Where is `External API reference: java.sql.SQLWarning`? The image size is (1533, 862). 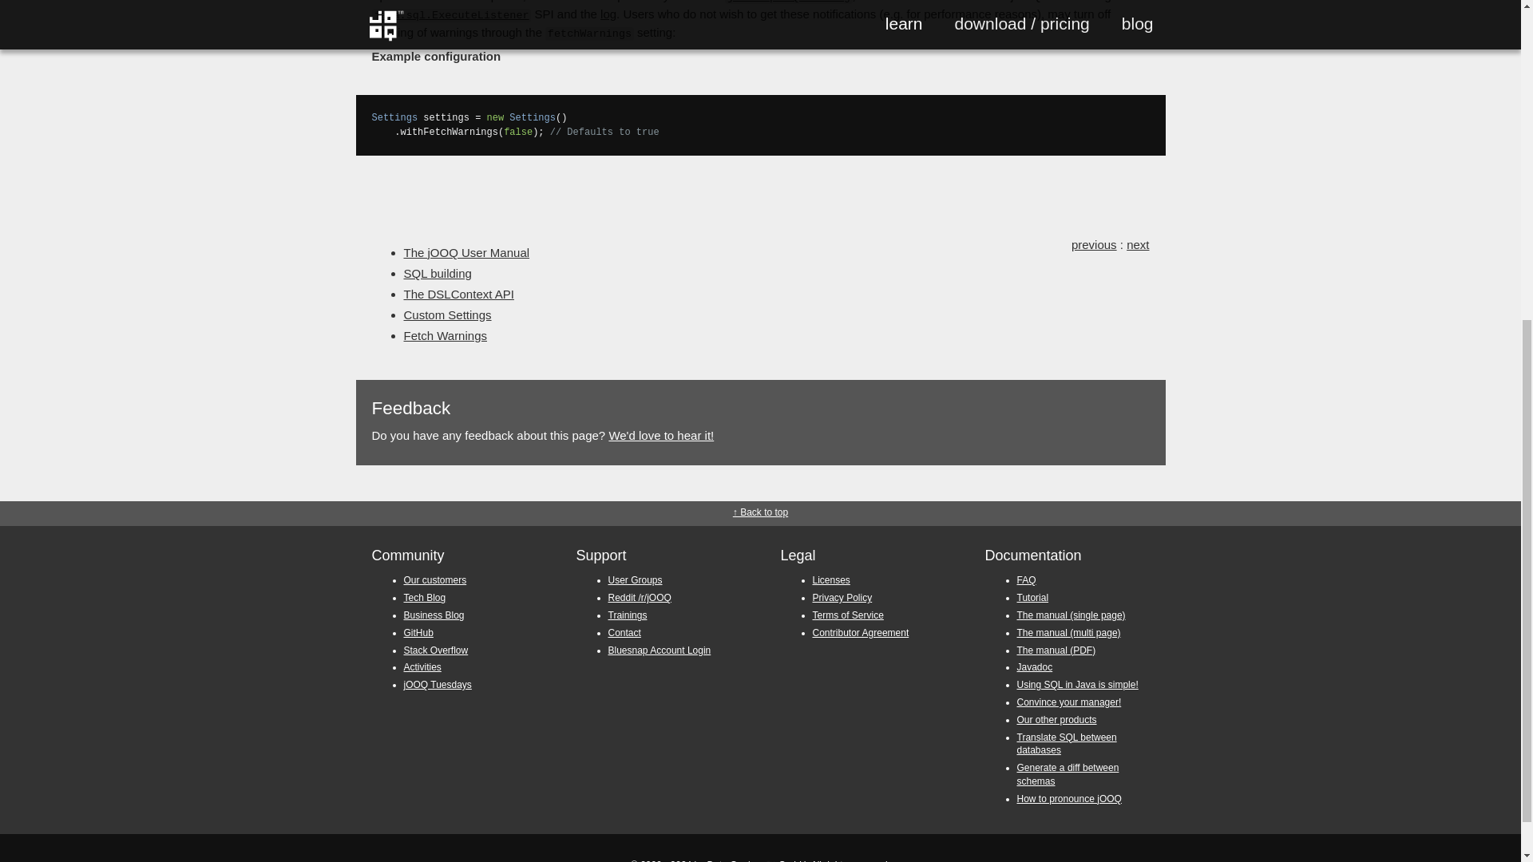
External API reference: java.sql.SQLWarning is located at coordinates (789, 2).